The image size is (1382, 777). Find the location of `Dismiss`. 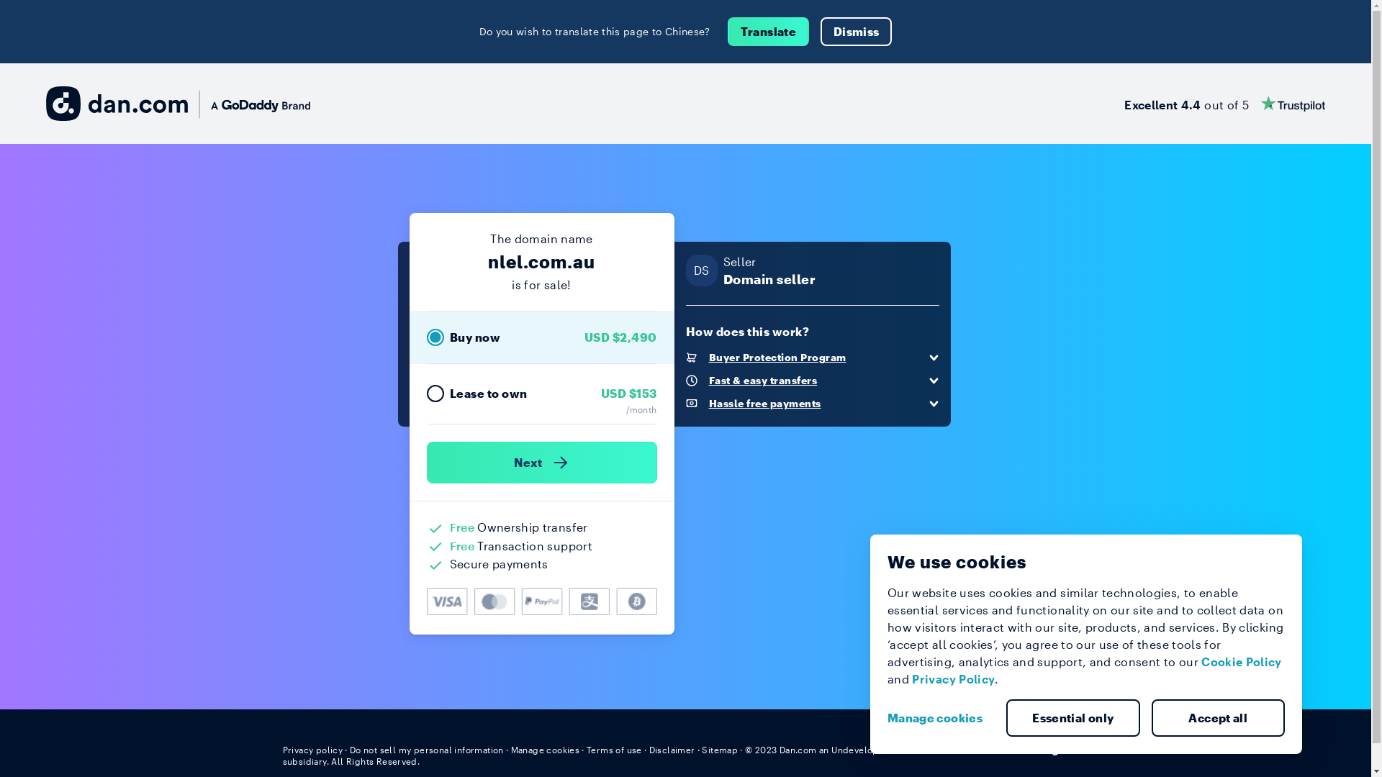

Dismiss is located at coordinates (857, 32).